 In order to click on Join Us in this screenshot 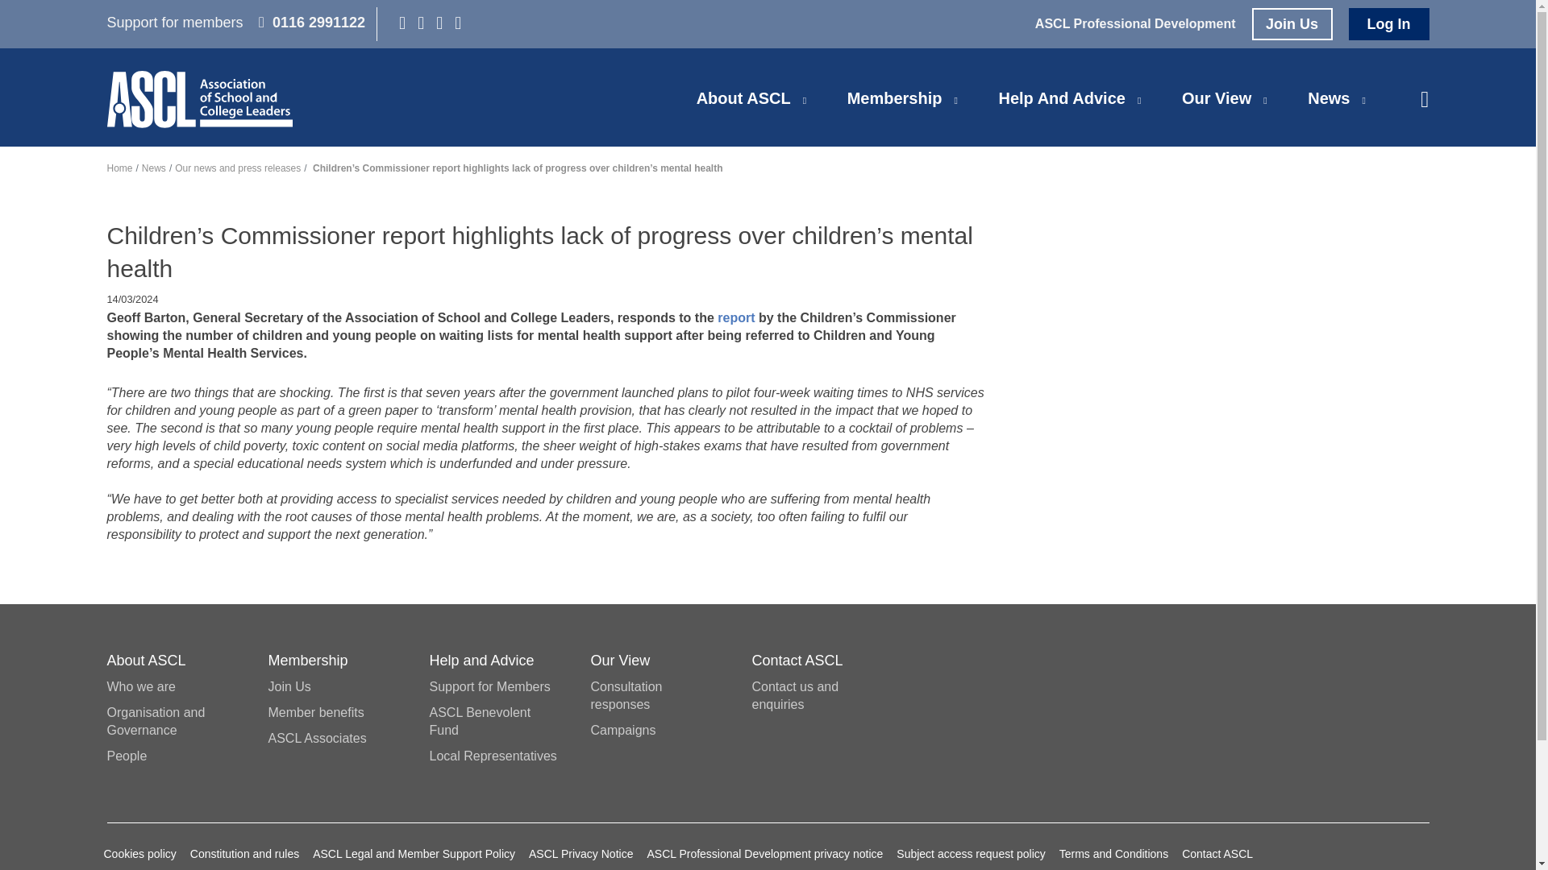, I will do `click(1291, 23)`.